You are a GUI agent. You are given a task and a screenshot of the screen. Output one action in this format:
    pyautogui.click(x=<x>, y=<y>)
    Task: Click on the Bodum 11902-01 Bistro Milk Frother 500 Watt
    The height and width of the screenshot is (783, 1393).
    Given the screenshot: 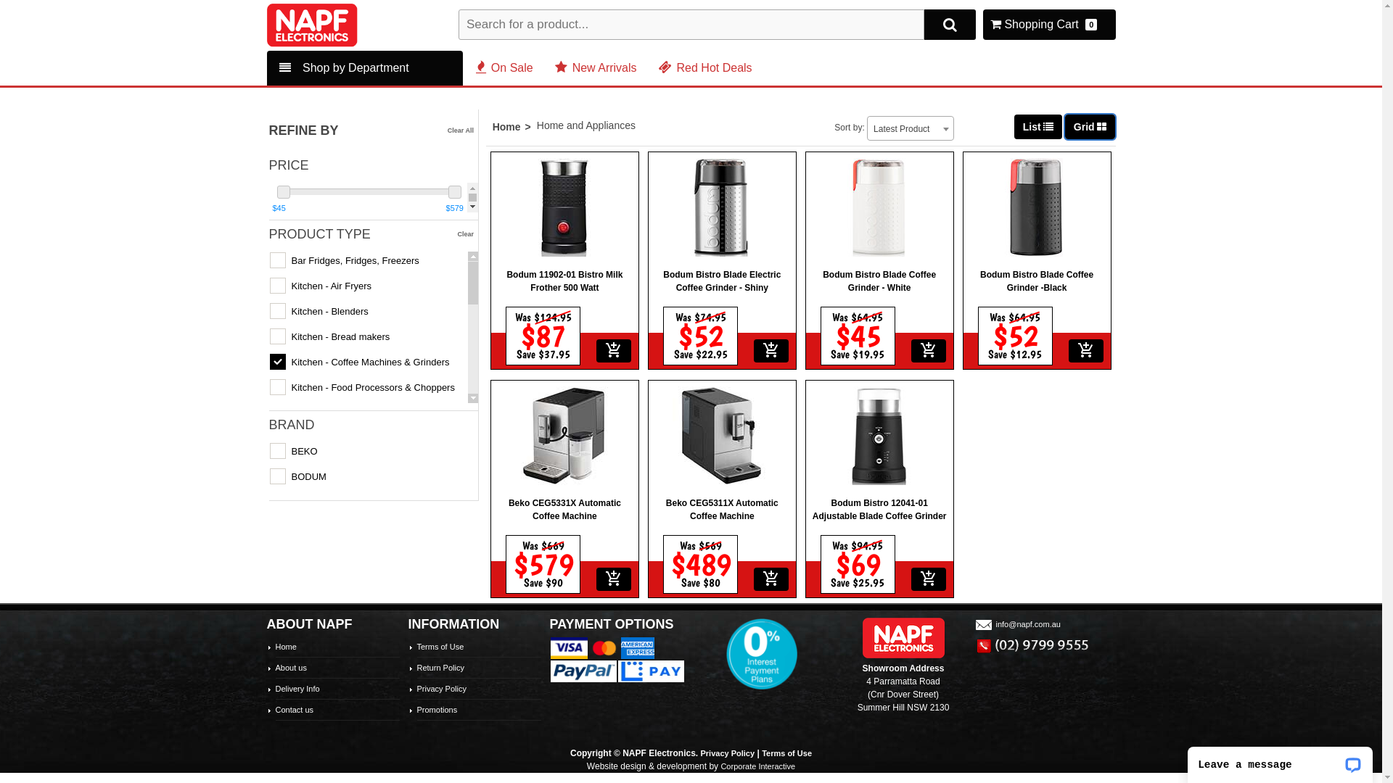 What is the action you would take?
    pyautogui.click(x=564, y=246)
    